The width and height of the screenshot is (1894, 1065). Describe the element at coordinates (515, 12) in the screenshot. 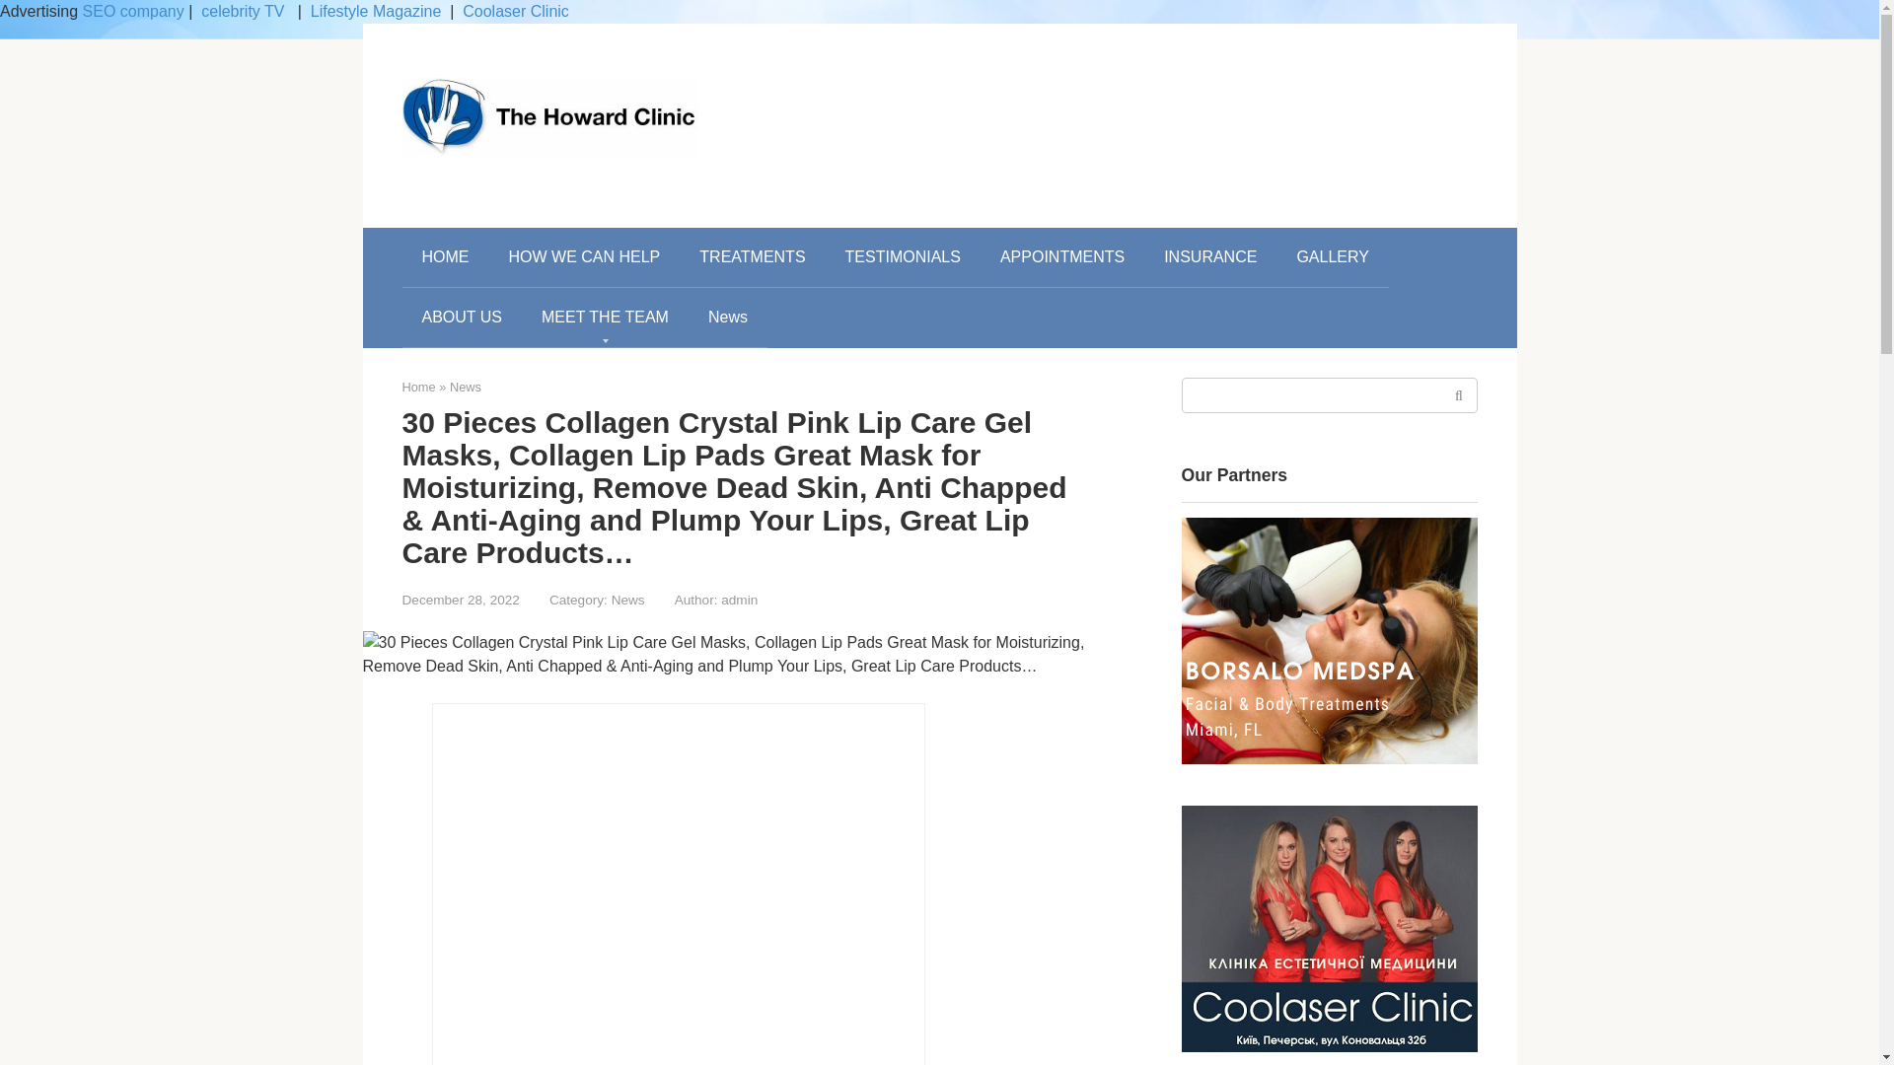

I see `Coolaser Clinic` at that location.